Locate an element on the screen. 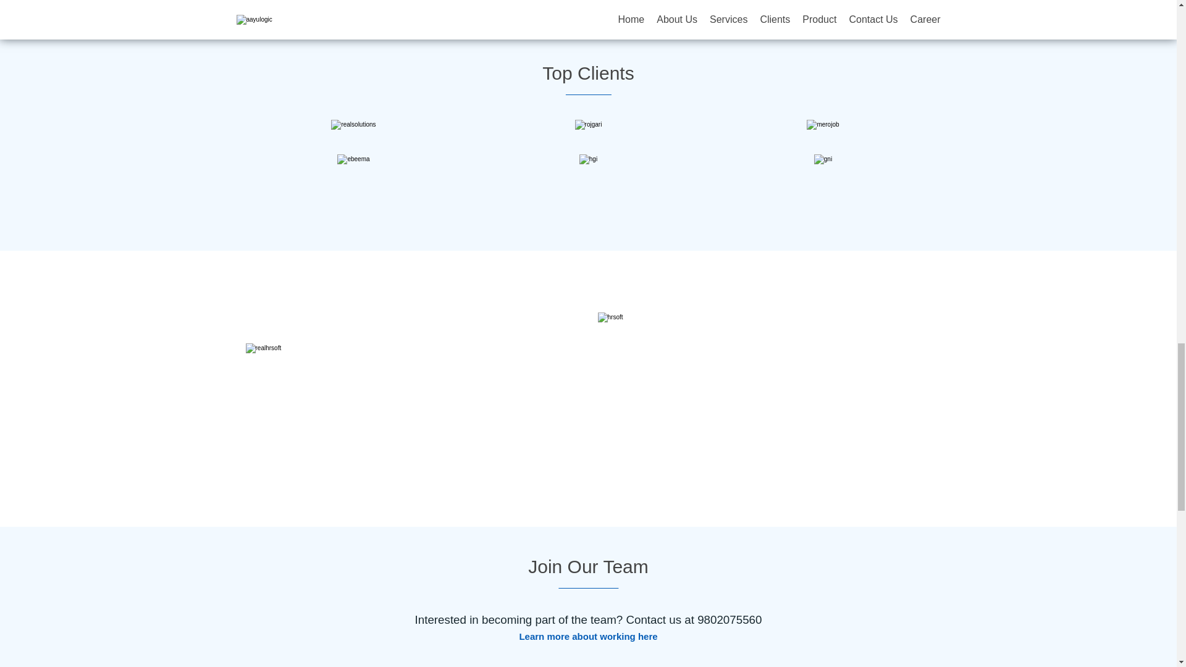  Visit Now is located at coordinates (277, 434).